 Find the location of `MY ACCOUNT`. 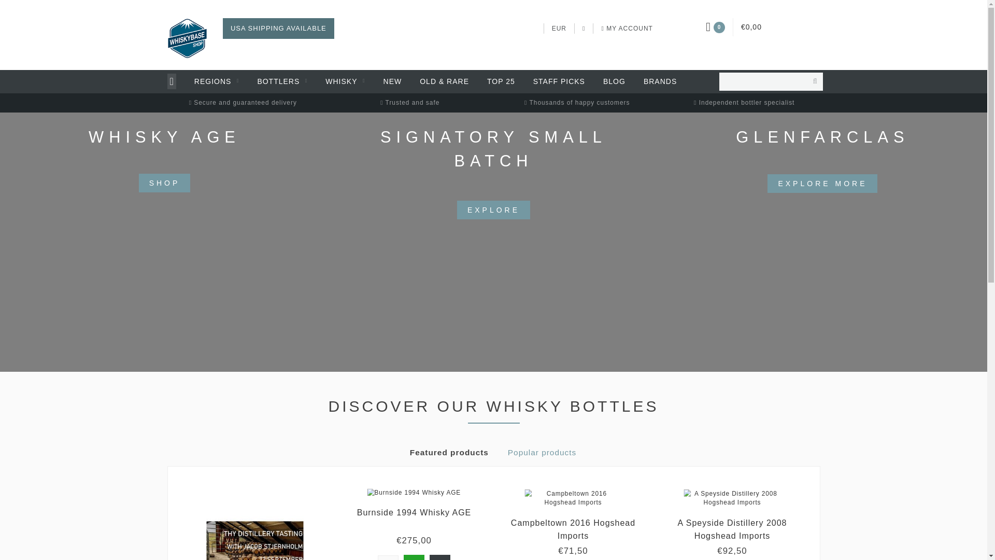

MY ACCOUNT is located at coordinates (627, 28).